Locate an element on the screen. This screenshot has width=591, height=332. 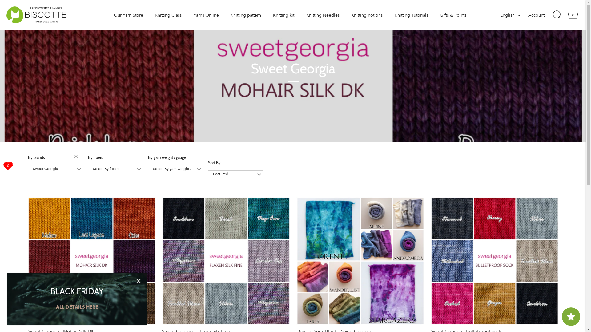
clear is located at coordinates (77, 157).